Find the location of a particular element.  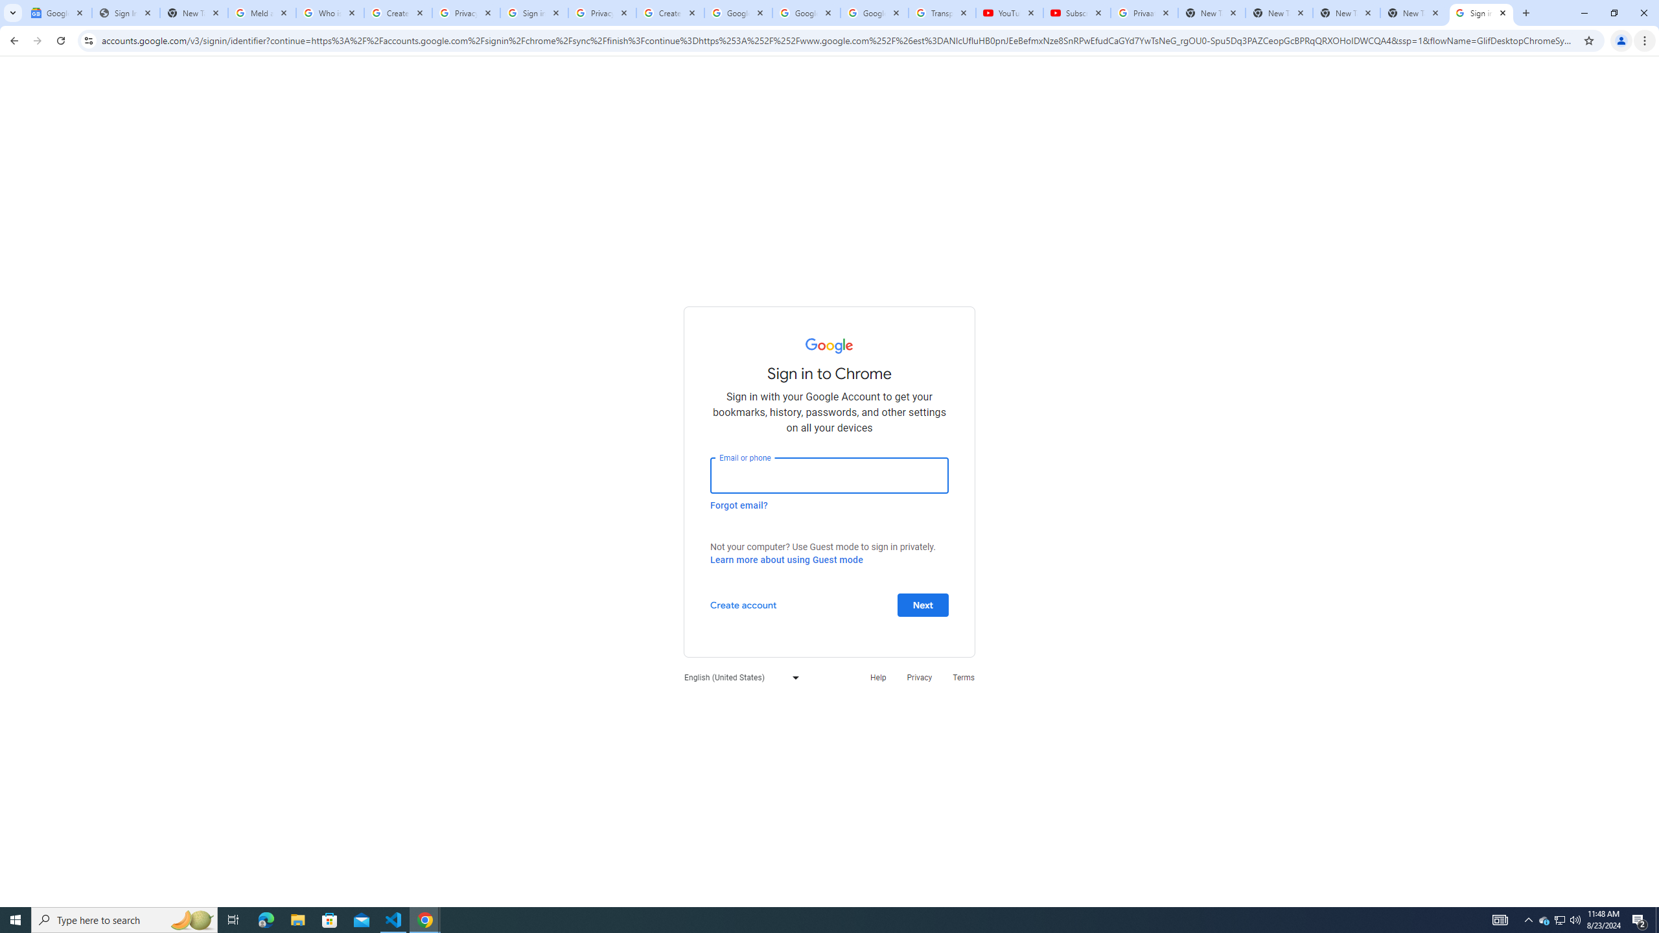

Subscriptions - YouTube is located at coordinates (1076, 13).